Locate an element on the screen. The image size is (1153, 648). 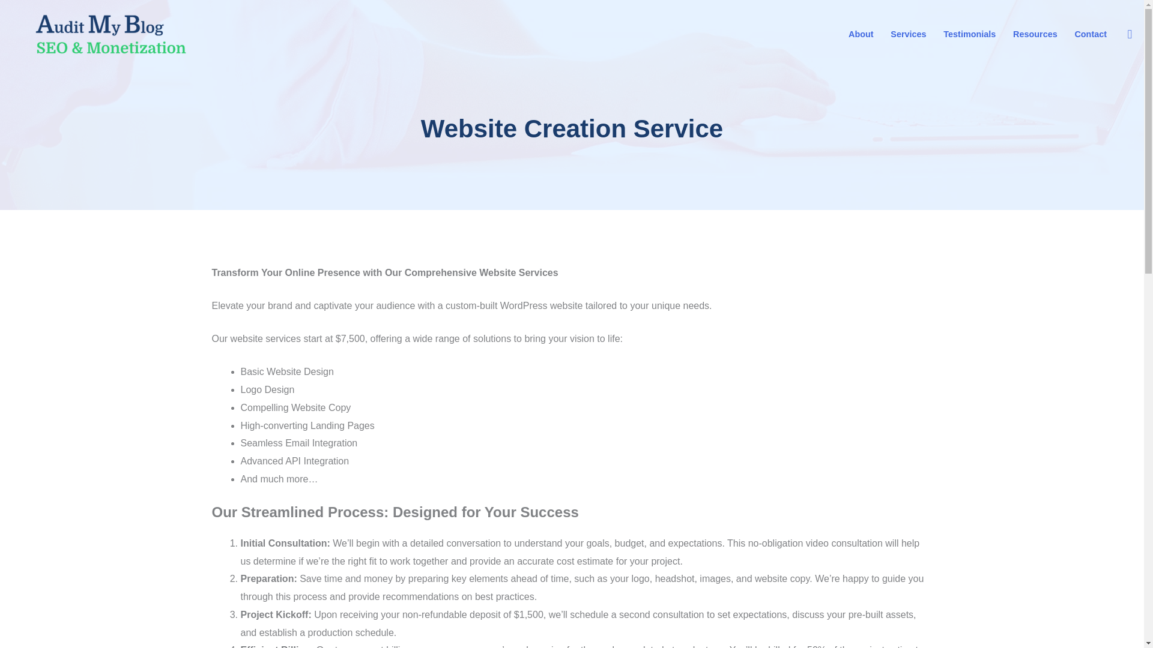
Resources is located at coordinates (1035, 34).